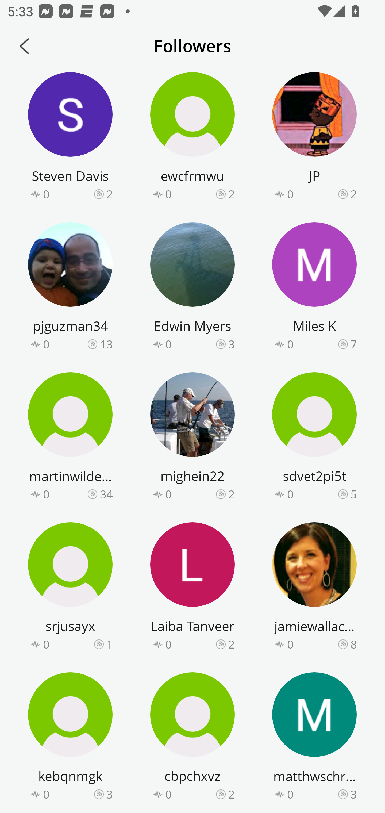  I want to click on srjusayx 0 1, so click(70, 588).